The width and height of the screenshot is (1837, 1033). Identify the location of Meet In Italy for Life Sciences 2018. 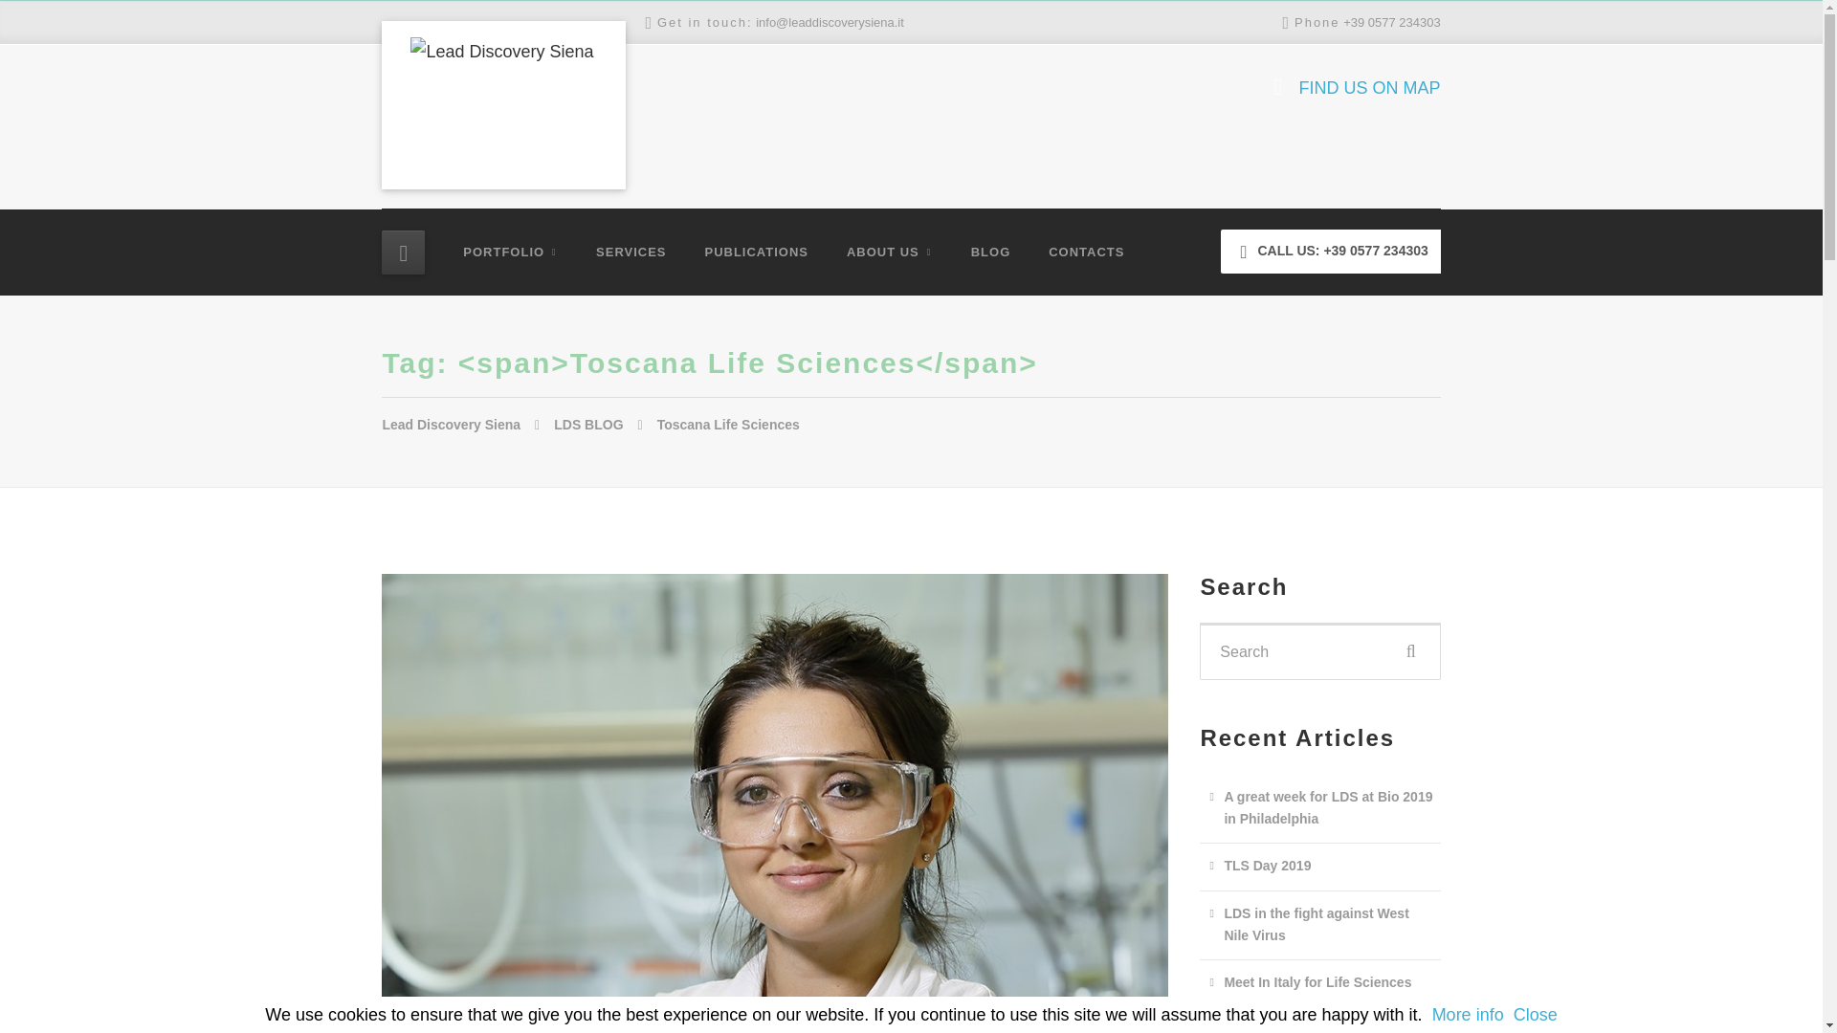
(1317, 994).